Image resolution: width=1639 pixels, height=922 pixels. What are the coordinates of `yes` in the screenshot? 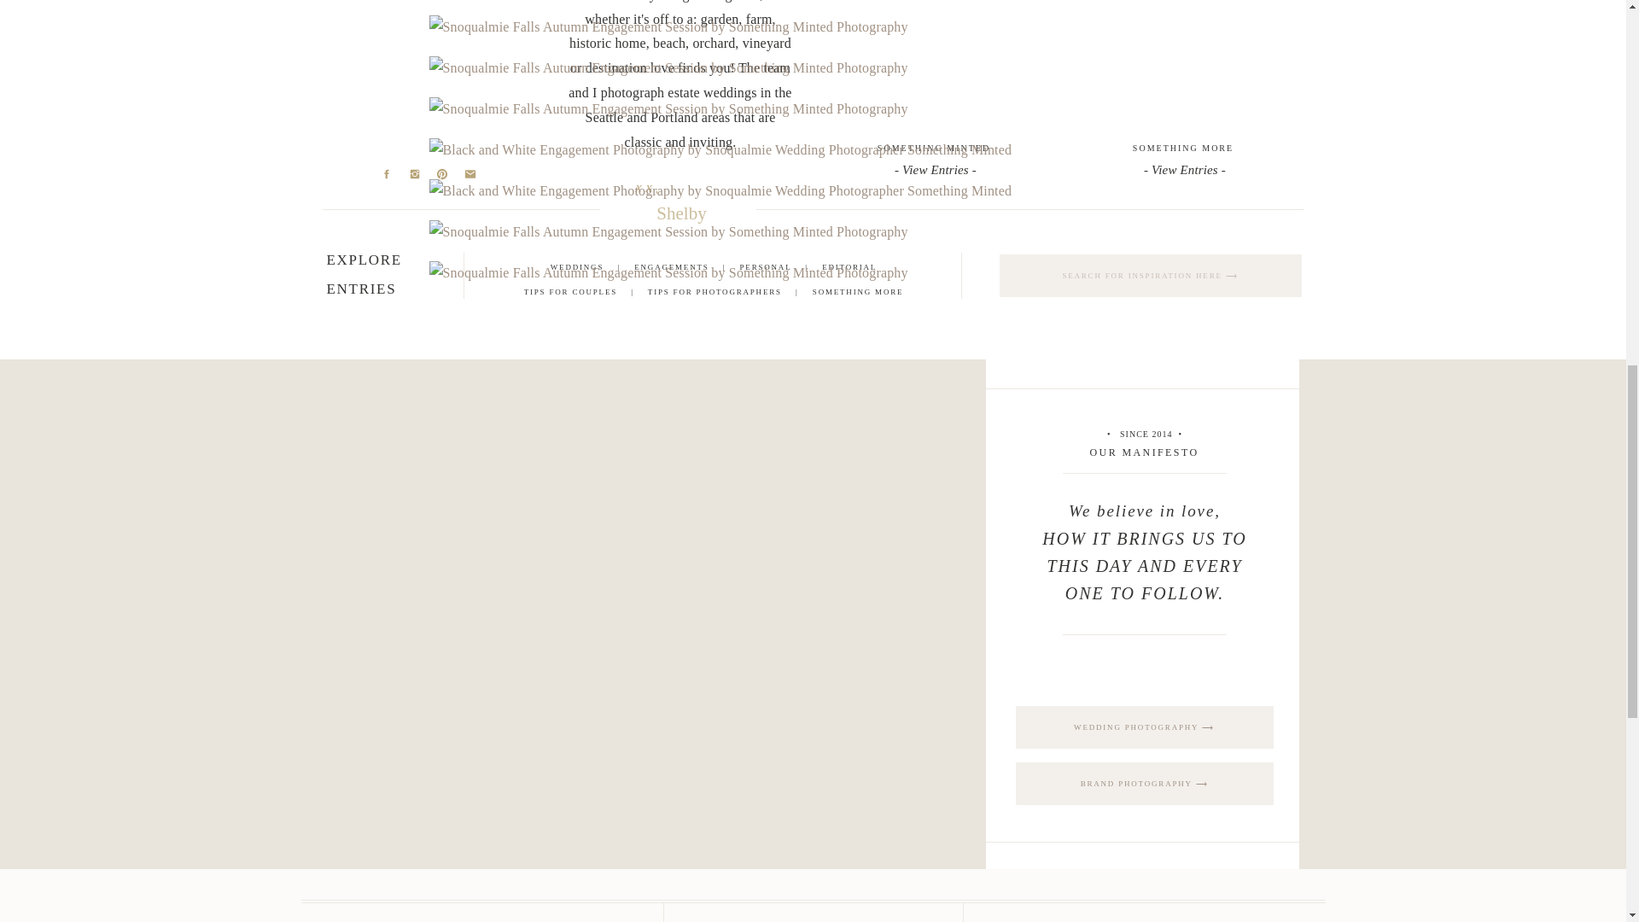 It's located at (437, 34).